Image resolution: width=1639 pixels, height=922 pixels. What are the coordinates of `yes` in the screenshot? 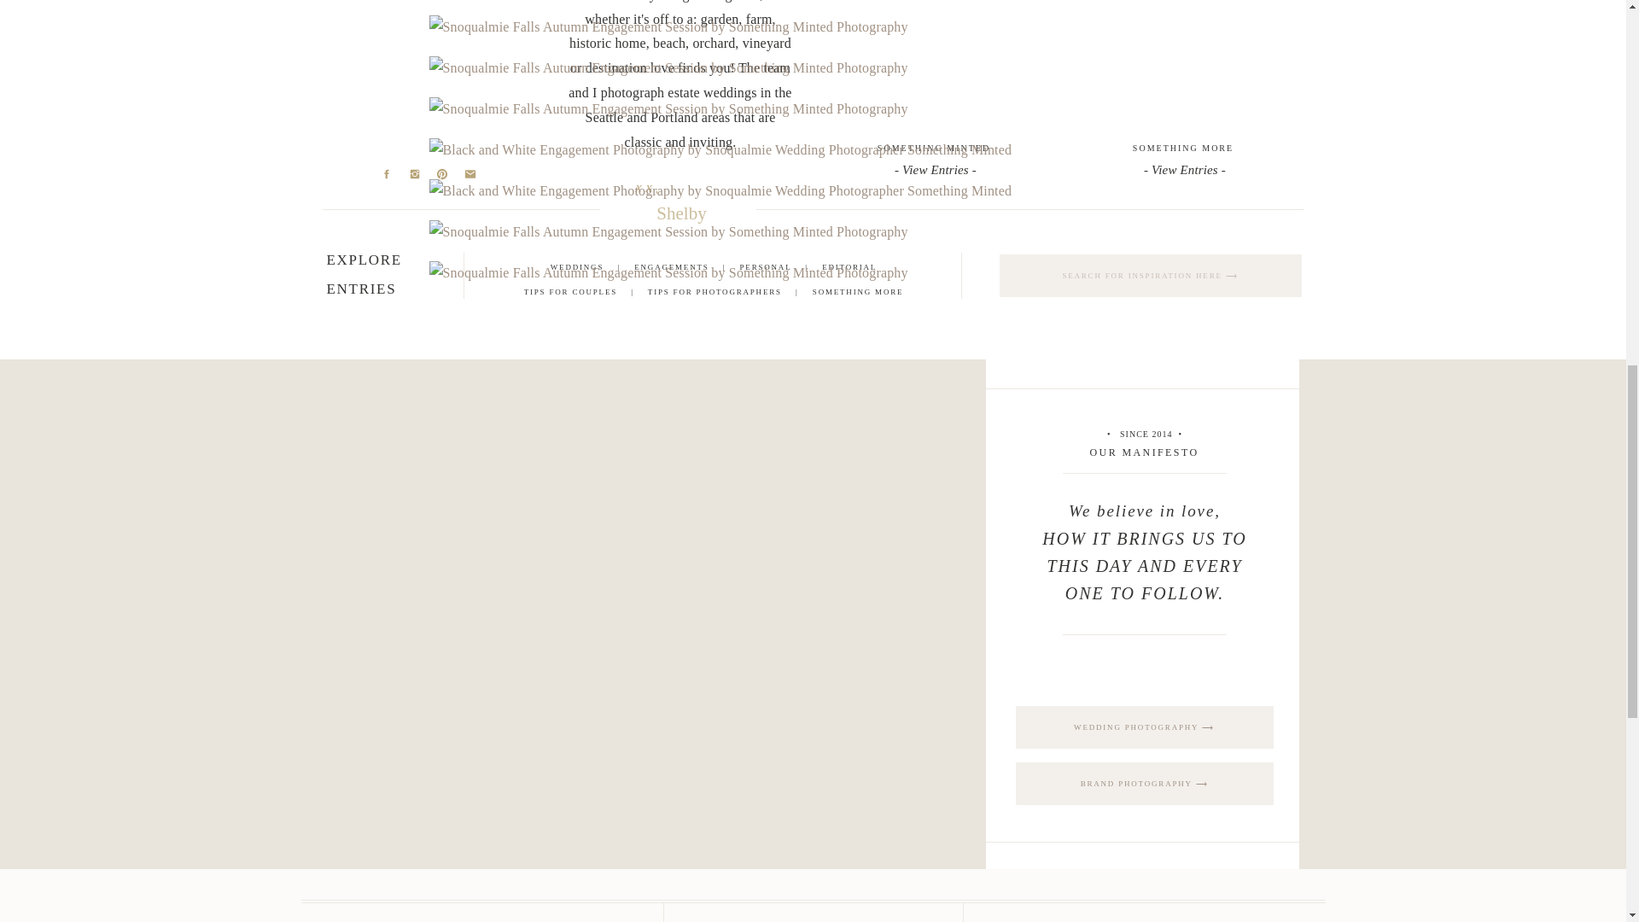 It's located at (437, 34).